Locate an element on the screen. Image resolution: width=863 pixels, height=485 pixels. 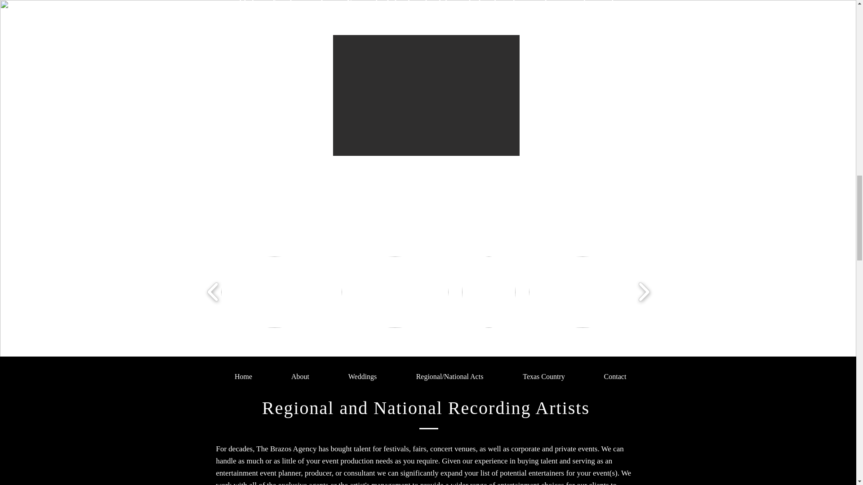
Contact is located at coordinates (615, 377).